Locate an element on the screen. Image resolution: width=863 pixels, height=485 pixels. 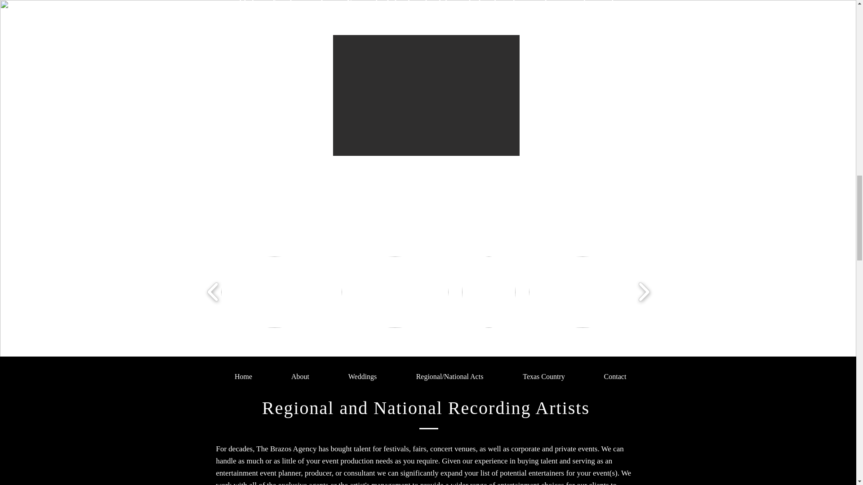
Contact is located at coordinates (615, 377).